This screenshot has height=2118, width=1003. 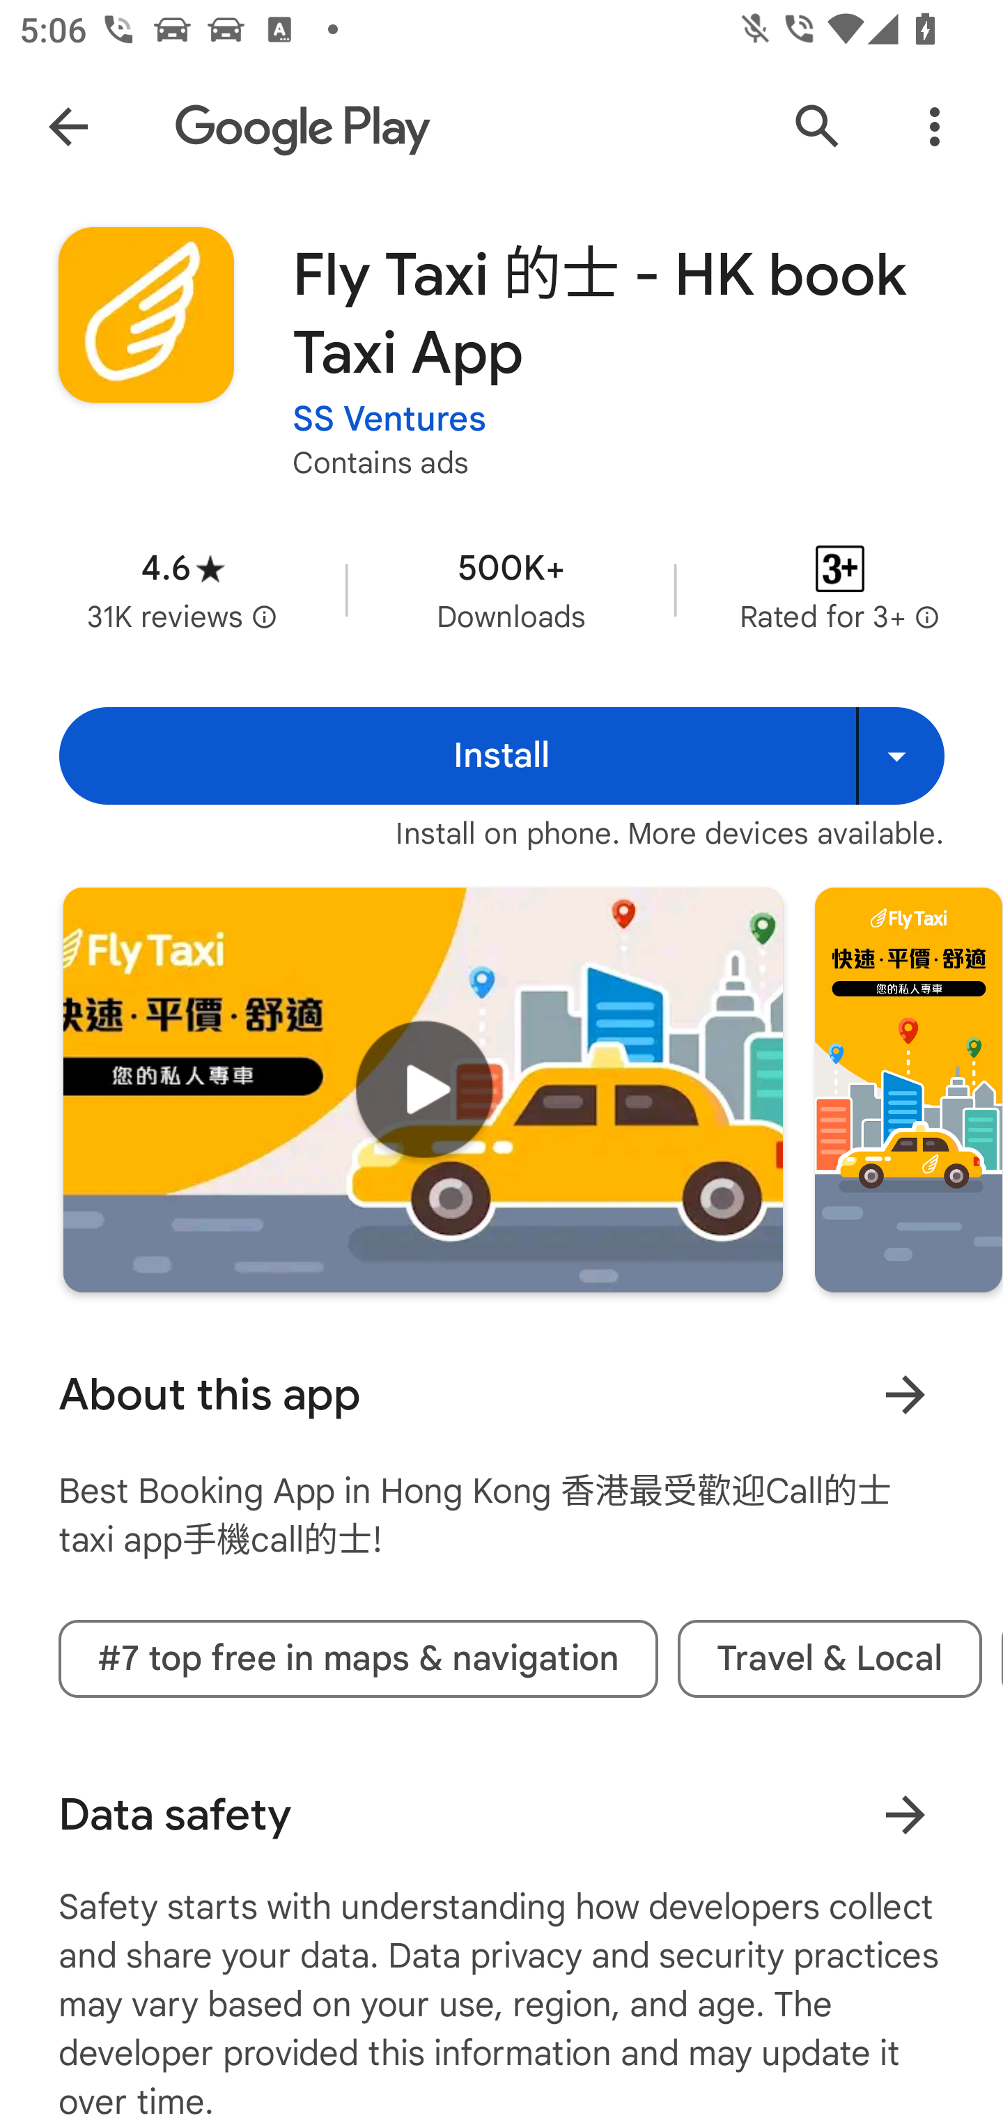 I want to click on Navigate up, so click(x=68, y=127).